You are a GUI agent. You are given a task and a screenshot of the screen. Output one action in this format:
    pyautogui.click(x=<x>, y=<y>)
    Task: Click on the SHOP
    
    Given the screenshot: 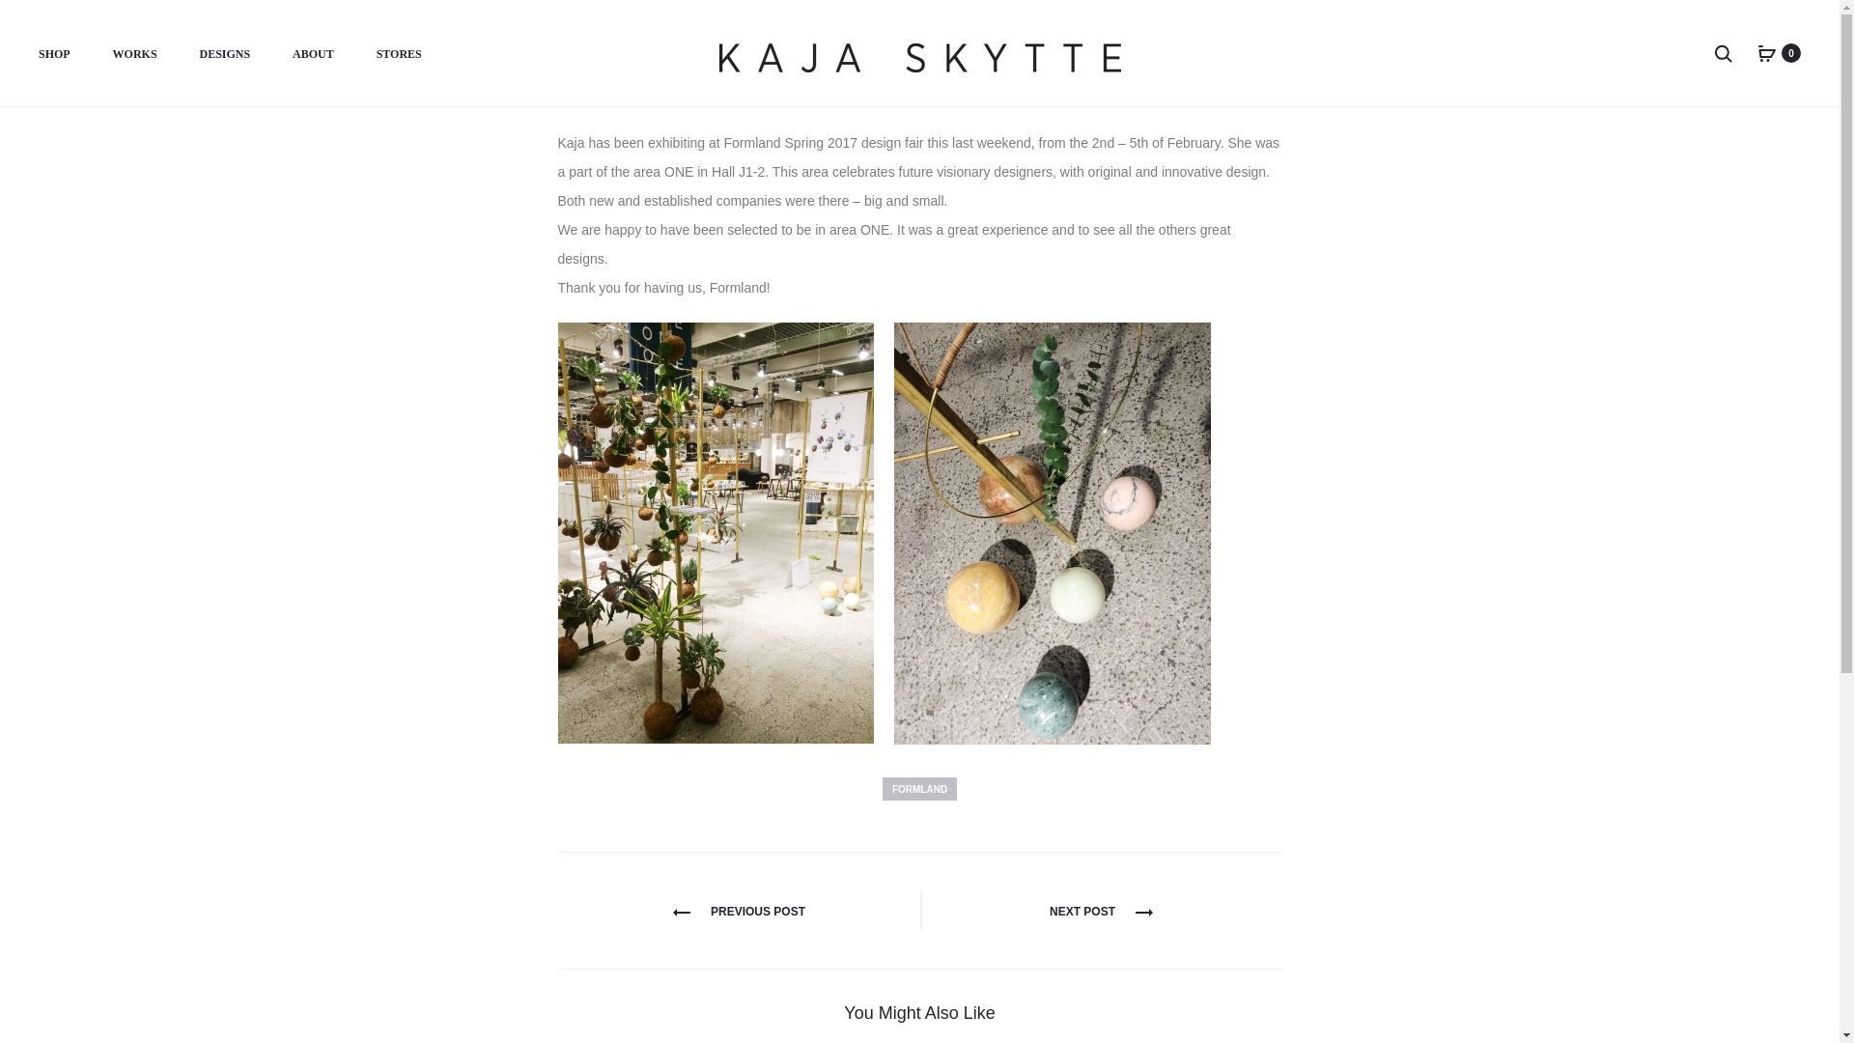 What is the action you would take?
    pyautogui.click(x=54, y=55)
    